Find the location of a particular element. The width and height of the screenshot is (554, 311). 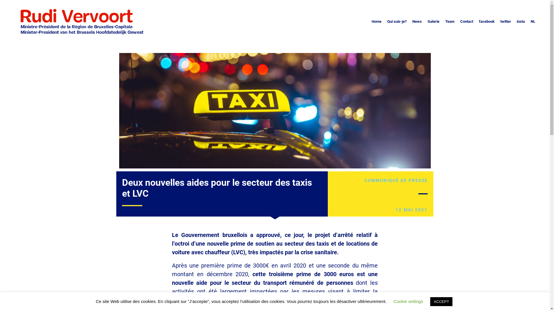

insta is located at coordinates (521, 22).